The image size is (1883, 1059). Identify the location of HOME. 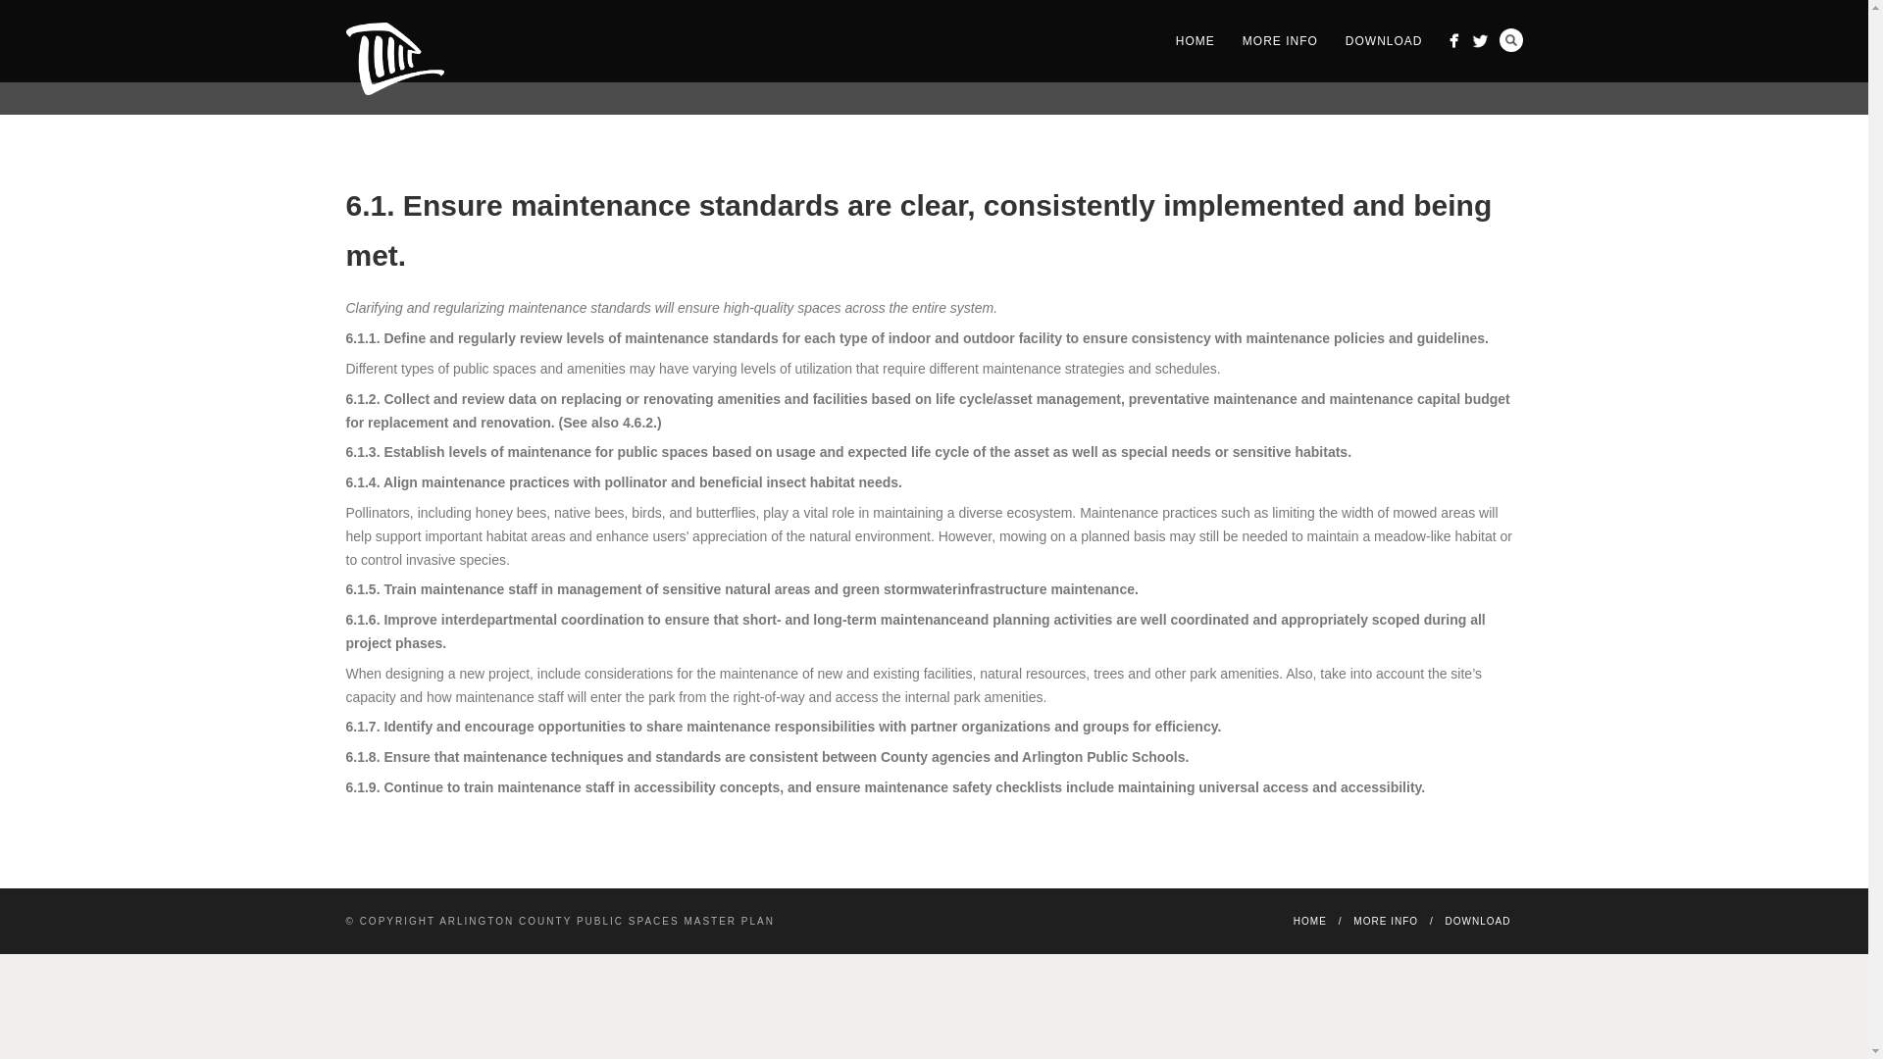
(1195, 41).